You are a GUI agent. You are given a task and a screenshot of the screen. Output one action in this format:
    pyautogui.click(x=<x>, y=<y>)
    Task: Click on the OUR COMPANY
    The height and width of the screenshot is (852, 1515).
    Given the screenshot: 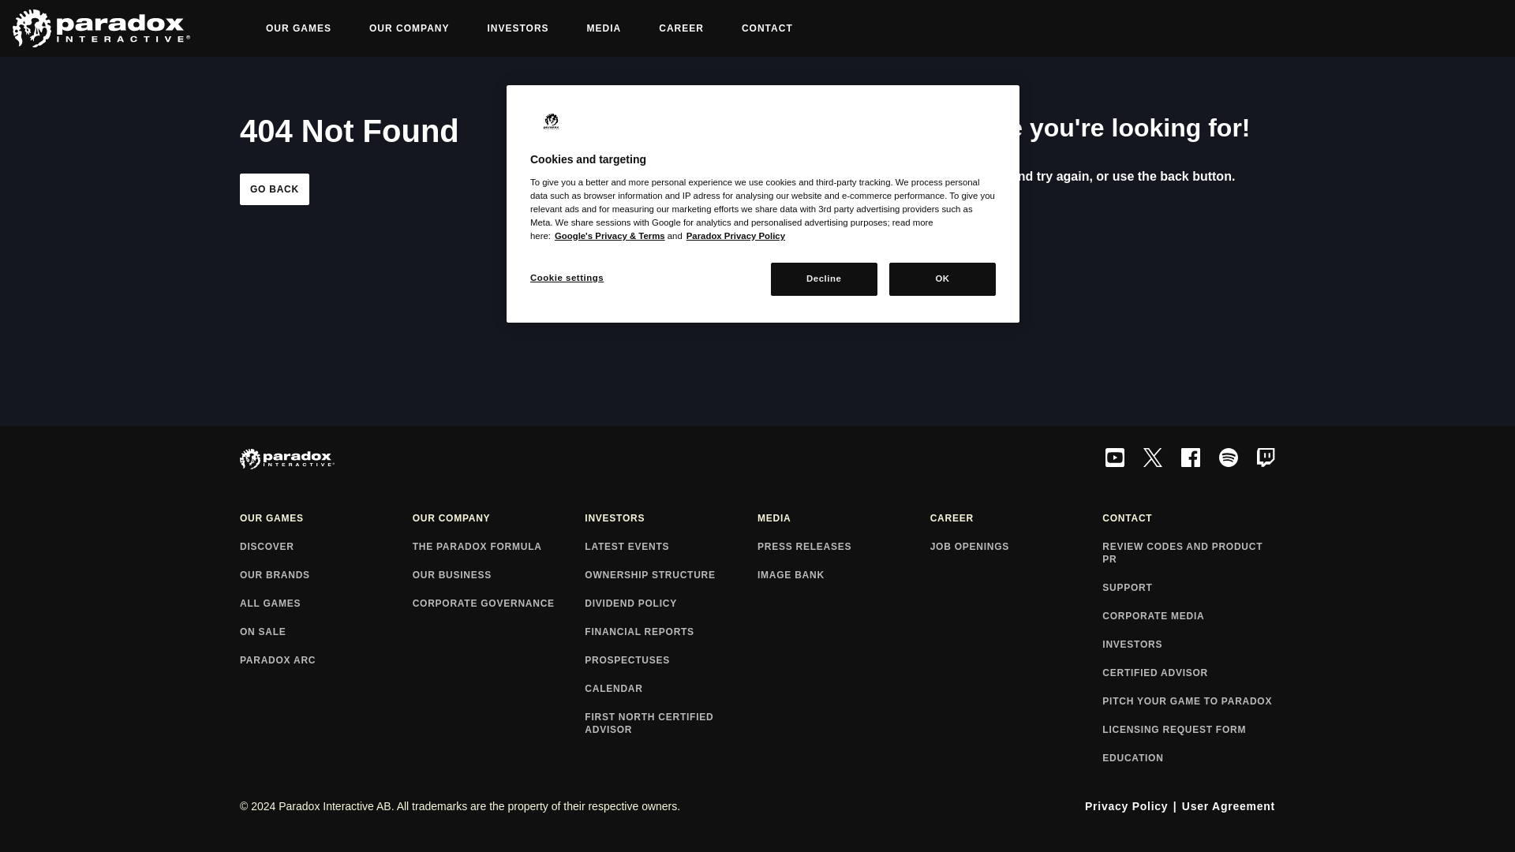 What is the action you would take?
    pyautogui.click(x=499, y=519)
    